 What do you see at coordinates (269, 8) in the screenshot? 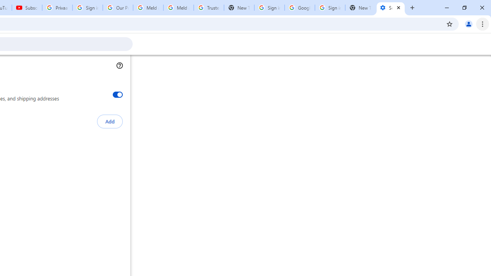
I see `Sign in - Google Accounts` at bounding box center [269, 8].